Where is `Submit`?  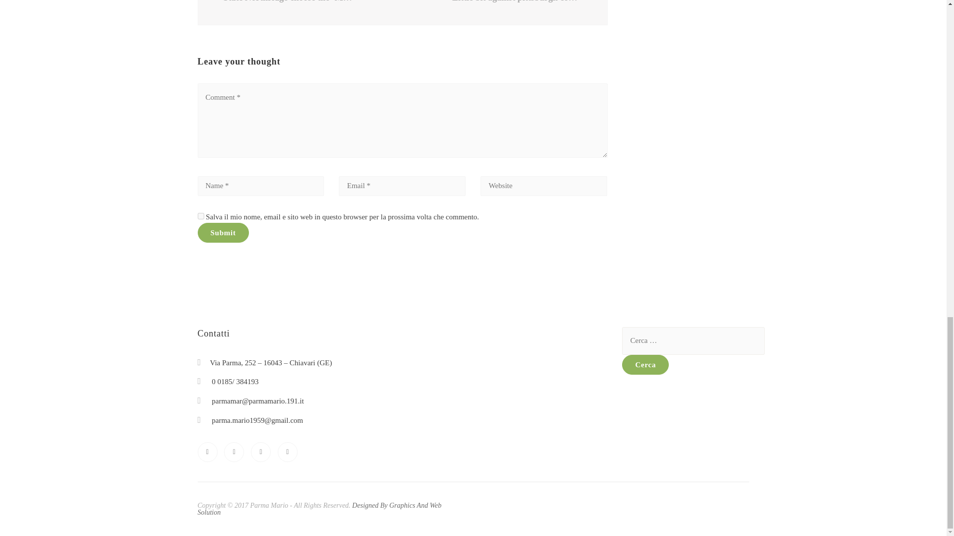 Submit is located at coordinates (223, 233).